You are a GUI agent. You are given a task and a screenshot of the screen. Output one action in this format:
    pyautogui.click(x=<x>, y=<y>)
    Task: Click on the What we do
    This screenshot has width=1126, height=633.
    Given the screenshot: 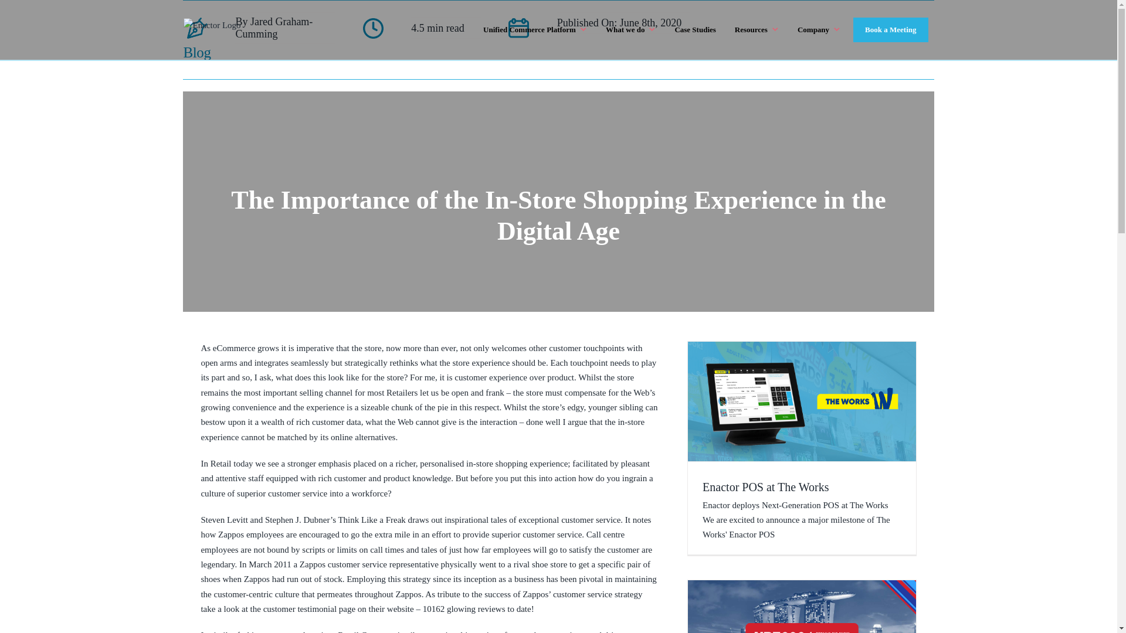 What is the action you would take?
    pyautogui.click(x=631, y=29)
    